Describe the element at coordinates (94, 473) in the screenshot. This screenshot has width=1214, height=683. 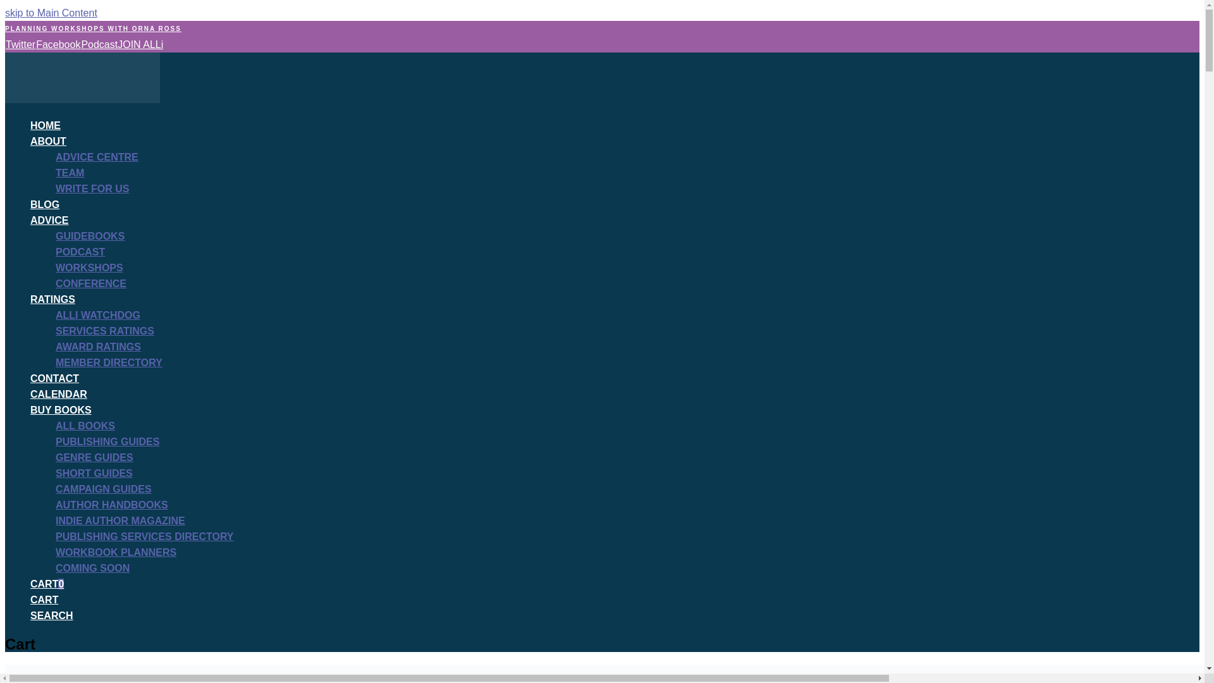
I see `SHORT GUIDES` at that location.